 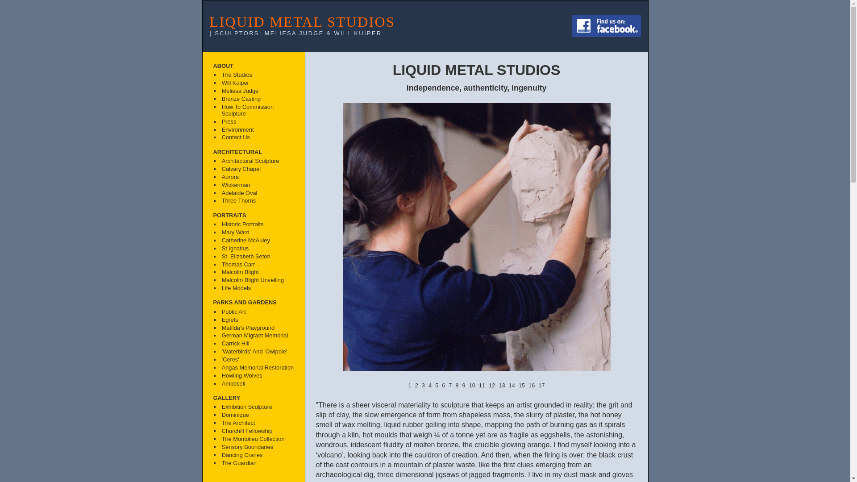 What do you see at coordinates (257, 455) in the screenshot?
I see `Dancing Cranes` at bounding box center [257, 455].